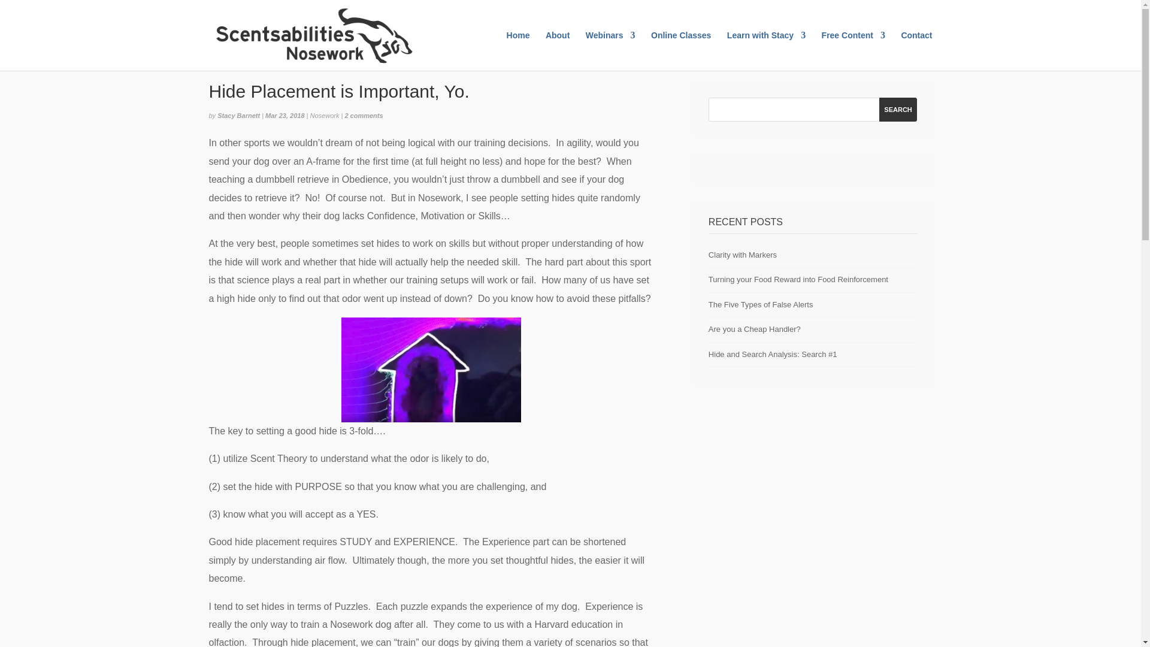 This screenshot has height=647, width=1150. Describe the element at coordinates (325, 115) in the screenshot. I see `Nosework` at that location.